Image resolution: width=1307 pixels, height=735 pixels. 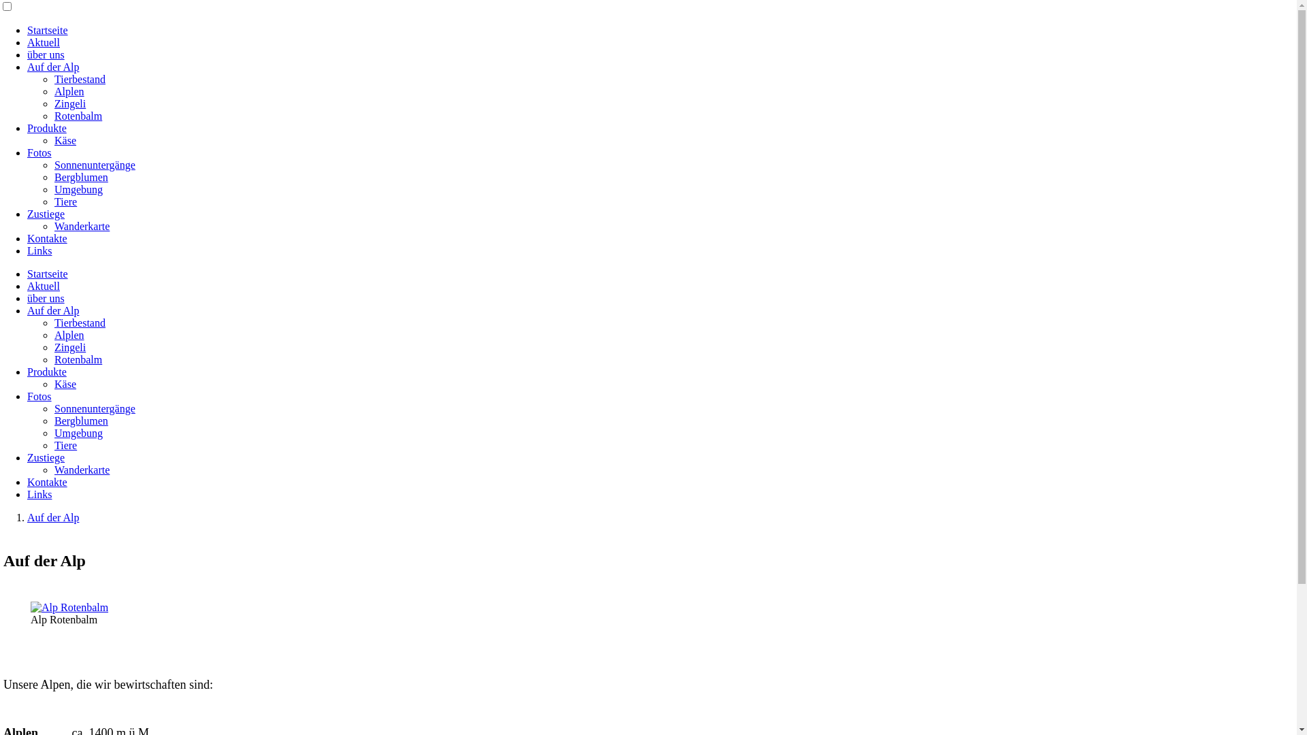 What do you see at coordinates (65, 201) in the screenshot?
I see `Tiere` at bounding box center [65, 201].